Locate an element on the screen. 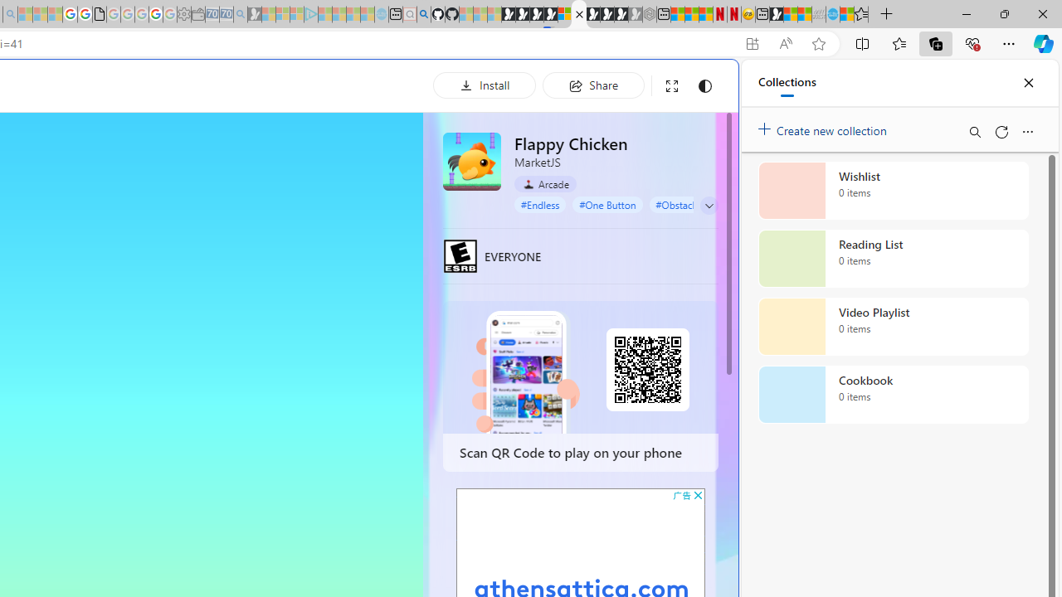 This screenshot has width=1062, height=597. Search or enter web address is located at coordinates (285, 159).